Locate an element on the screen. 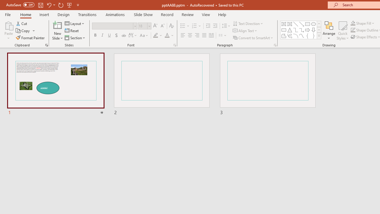 This screenshot has height=214, width=380. Change Case is located at coordinates (144, 36).